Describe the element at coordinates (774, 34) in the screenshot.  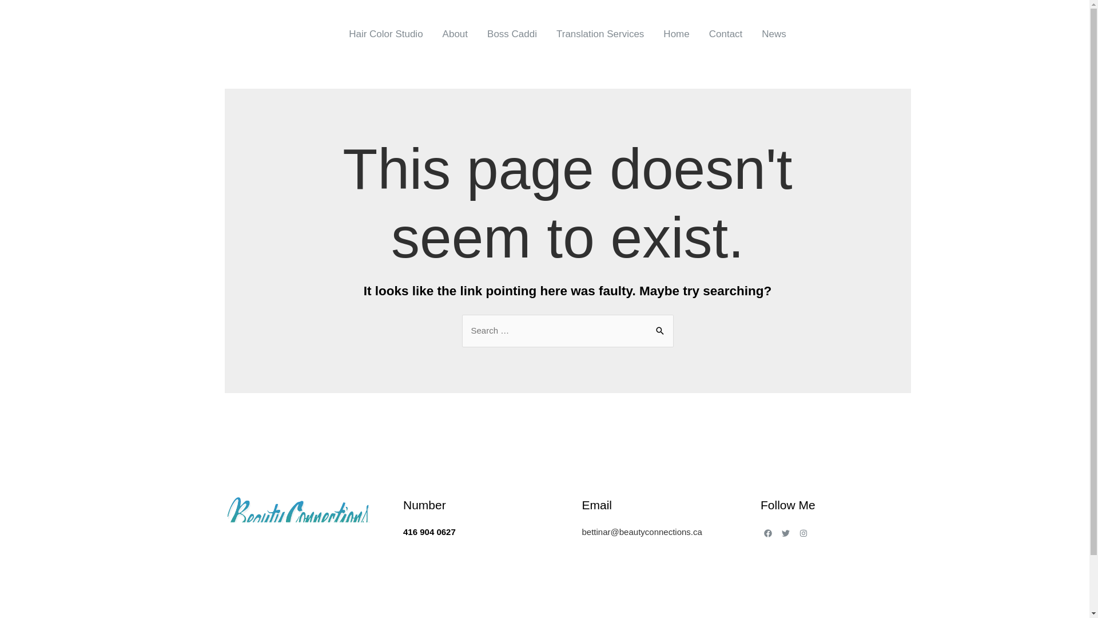
I see `News` at that location.